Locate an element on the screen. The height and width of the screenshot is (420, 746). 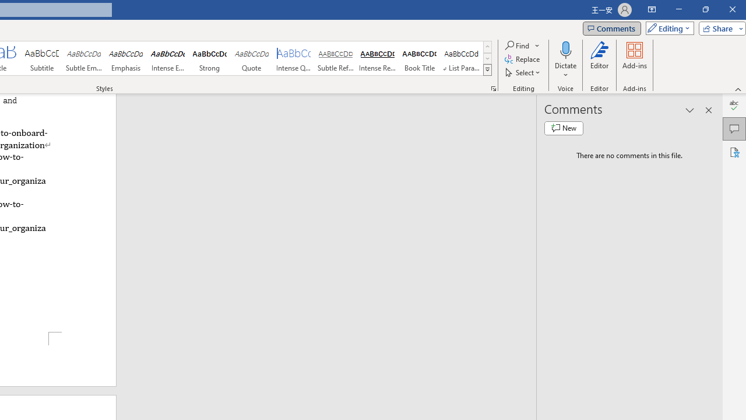
Subtle Emphasis is located at coordinates (84, 58).